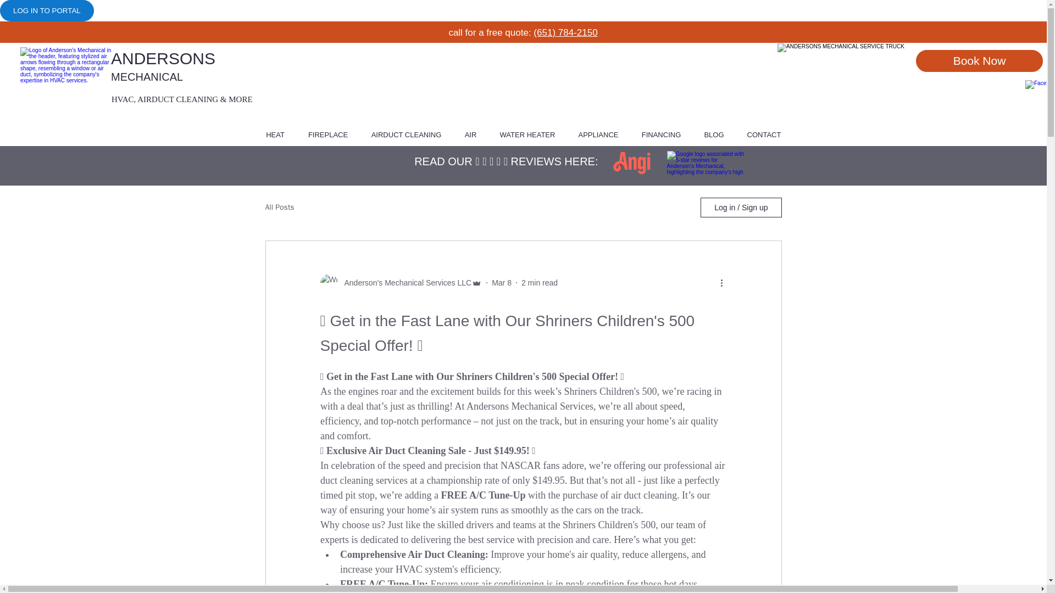 The image size is (1055, 593). Describe the element at coordinates (275, 135) in the screenshot. I see `HEAT` at that location.